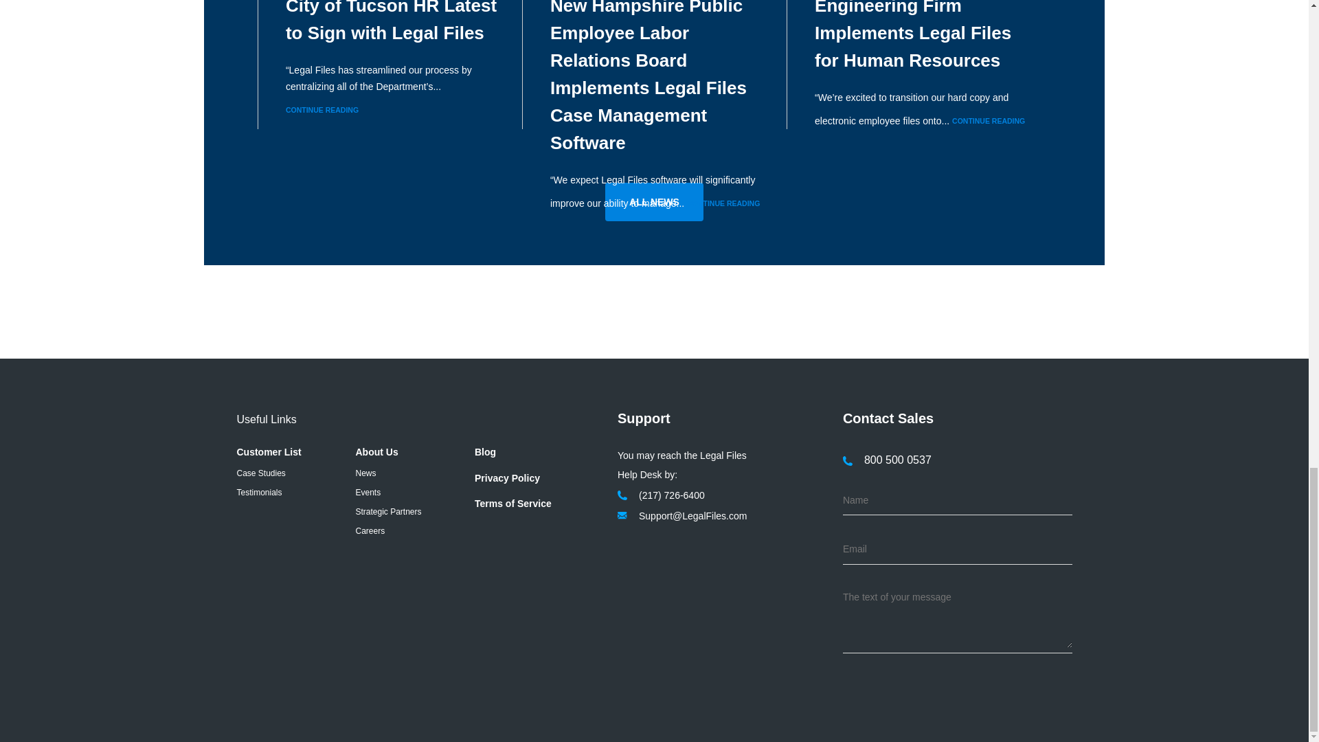 The width and height of the screenshot is (1319, 742). I want to click on CONTINUE READING, so click(988, 121).